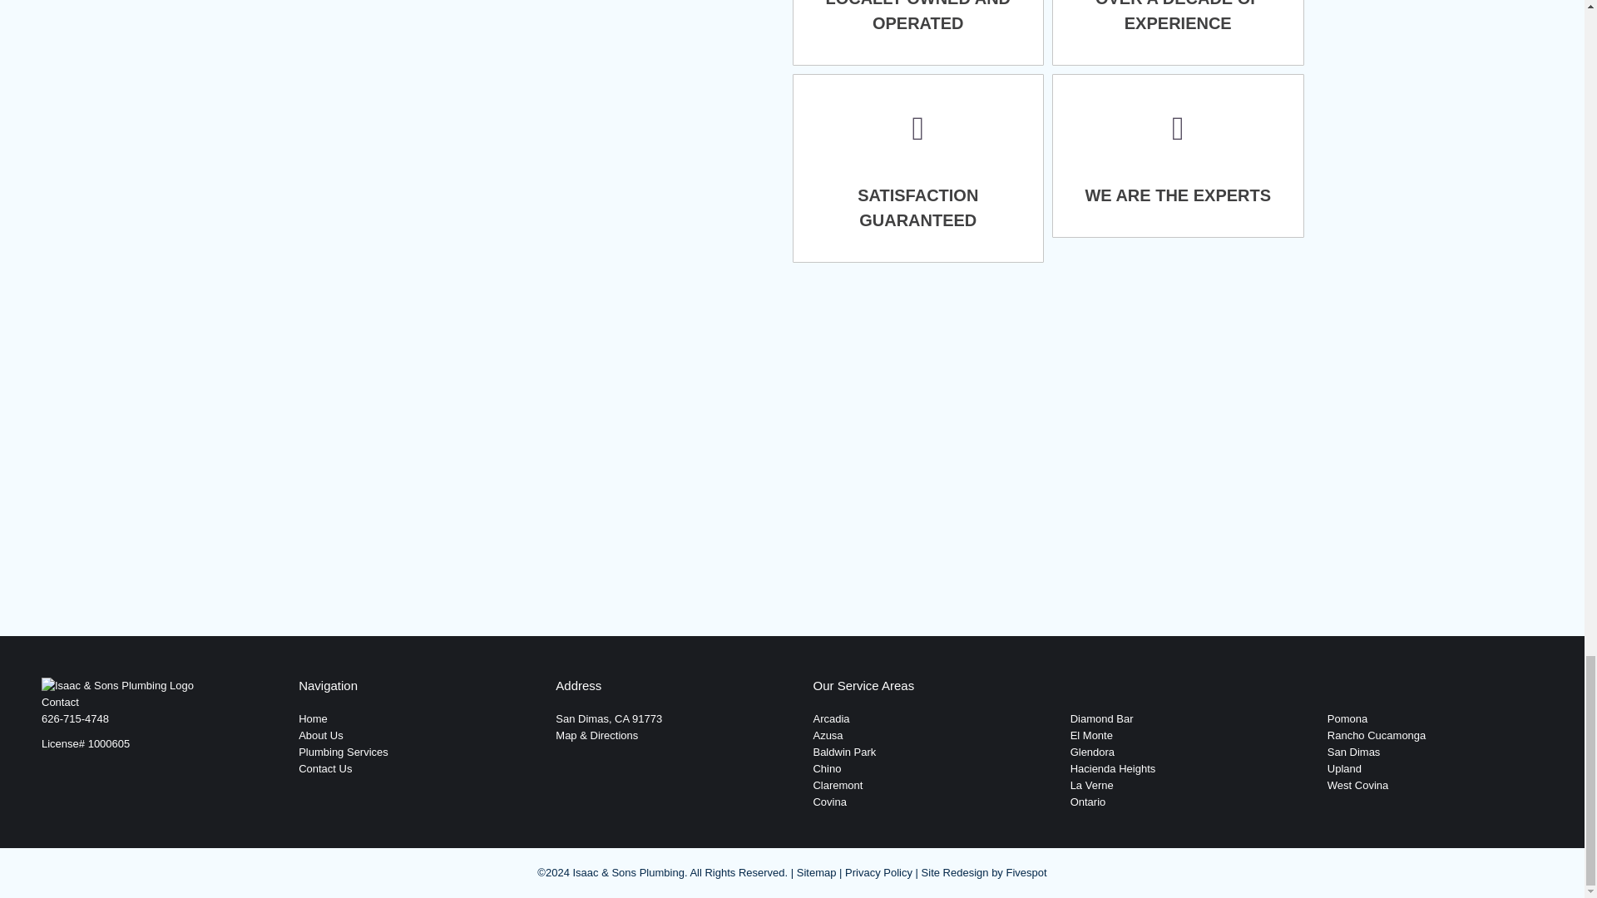 This screenshot has height=898, width=1597. Describe the element at coordinates (536, 131) in the screenshot. I see `services-page-top-image` at that location.